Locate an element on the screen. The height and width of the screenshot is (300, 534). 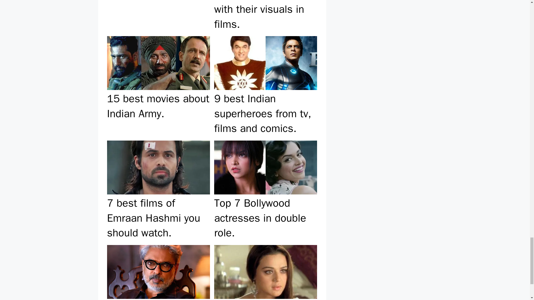
11 interesting Sanjay Leela Bhansali facts. is located at coordinates (158, 271).